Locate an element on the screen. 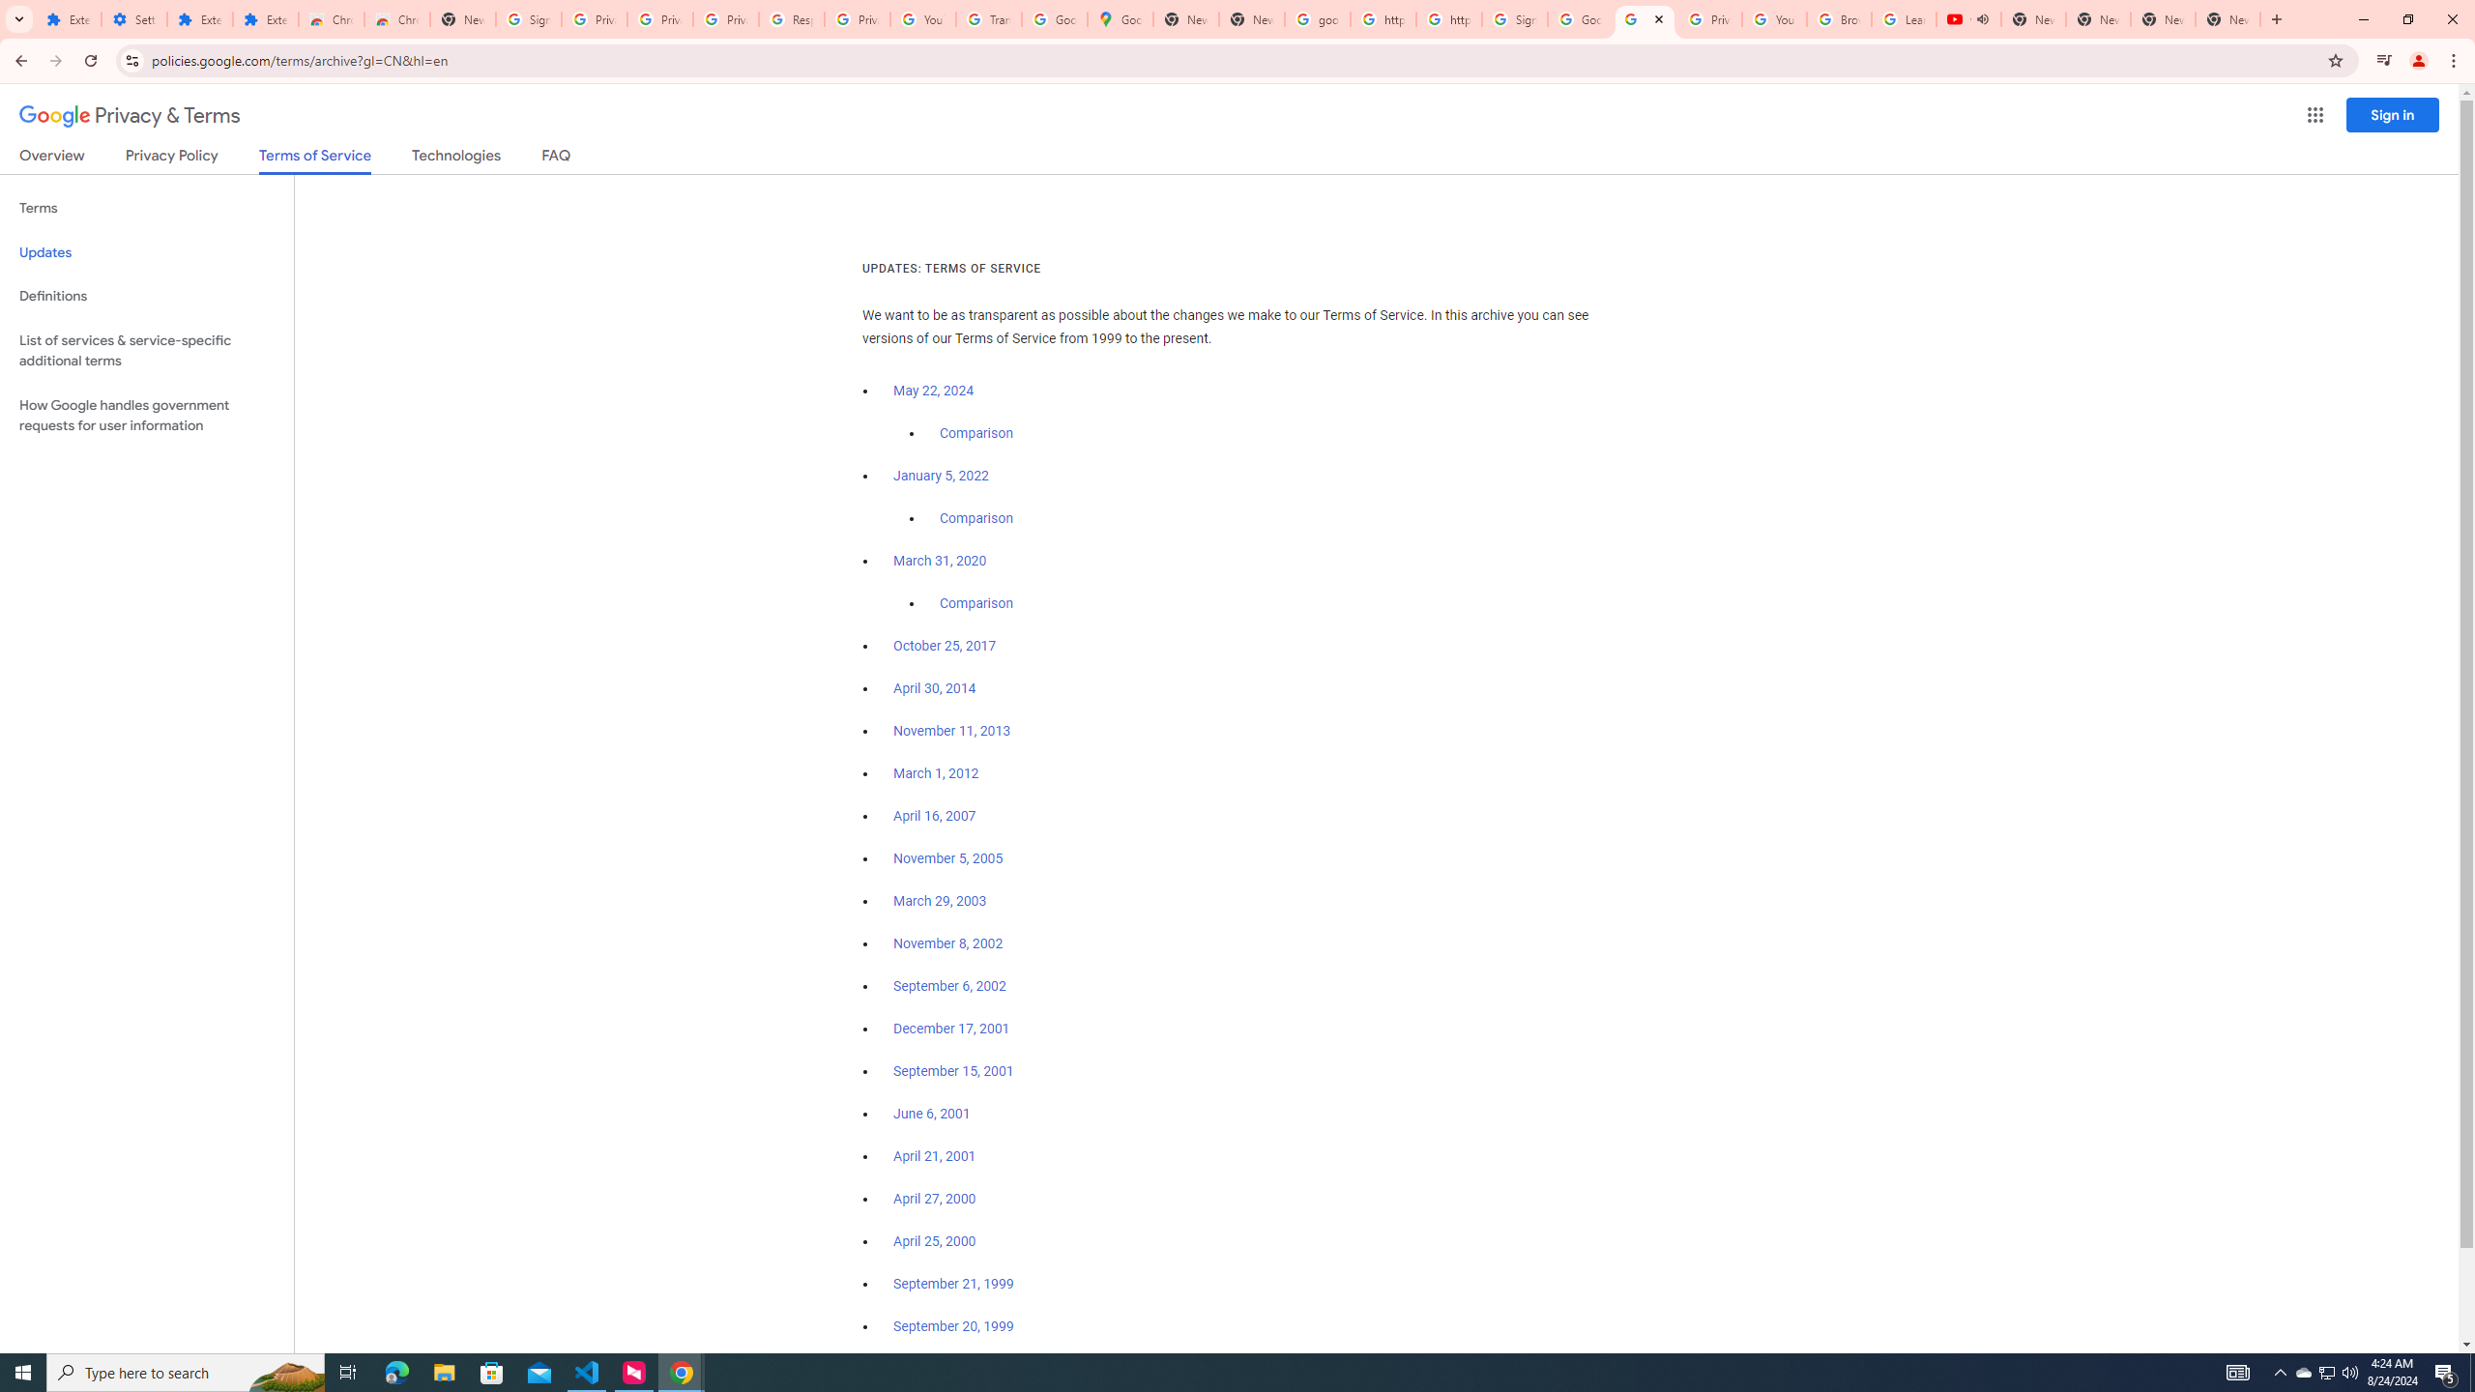  September 20, 1999 is located at coordinates (953, 1326).